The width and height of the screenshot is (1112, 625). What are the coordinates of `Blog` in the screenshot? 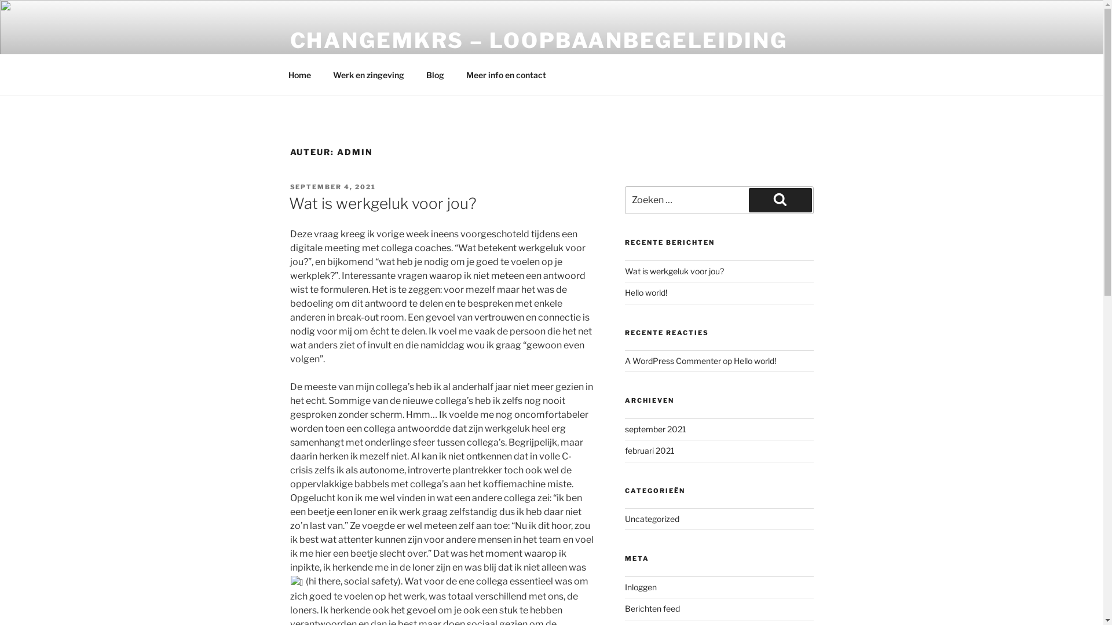 It's located at (435, 74).